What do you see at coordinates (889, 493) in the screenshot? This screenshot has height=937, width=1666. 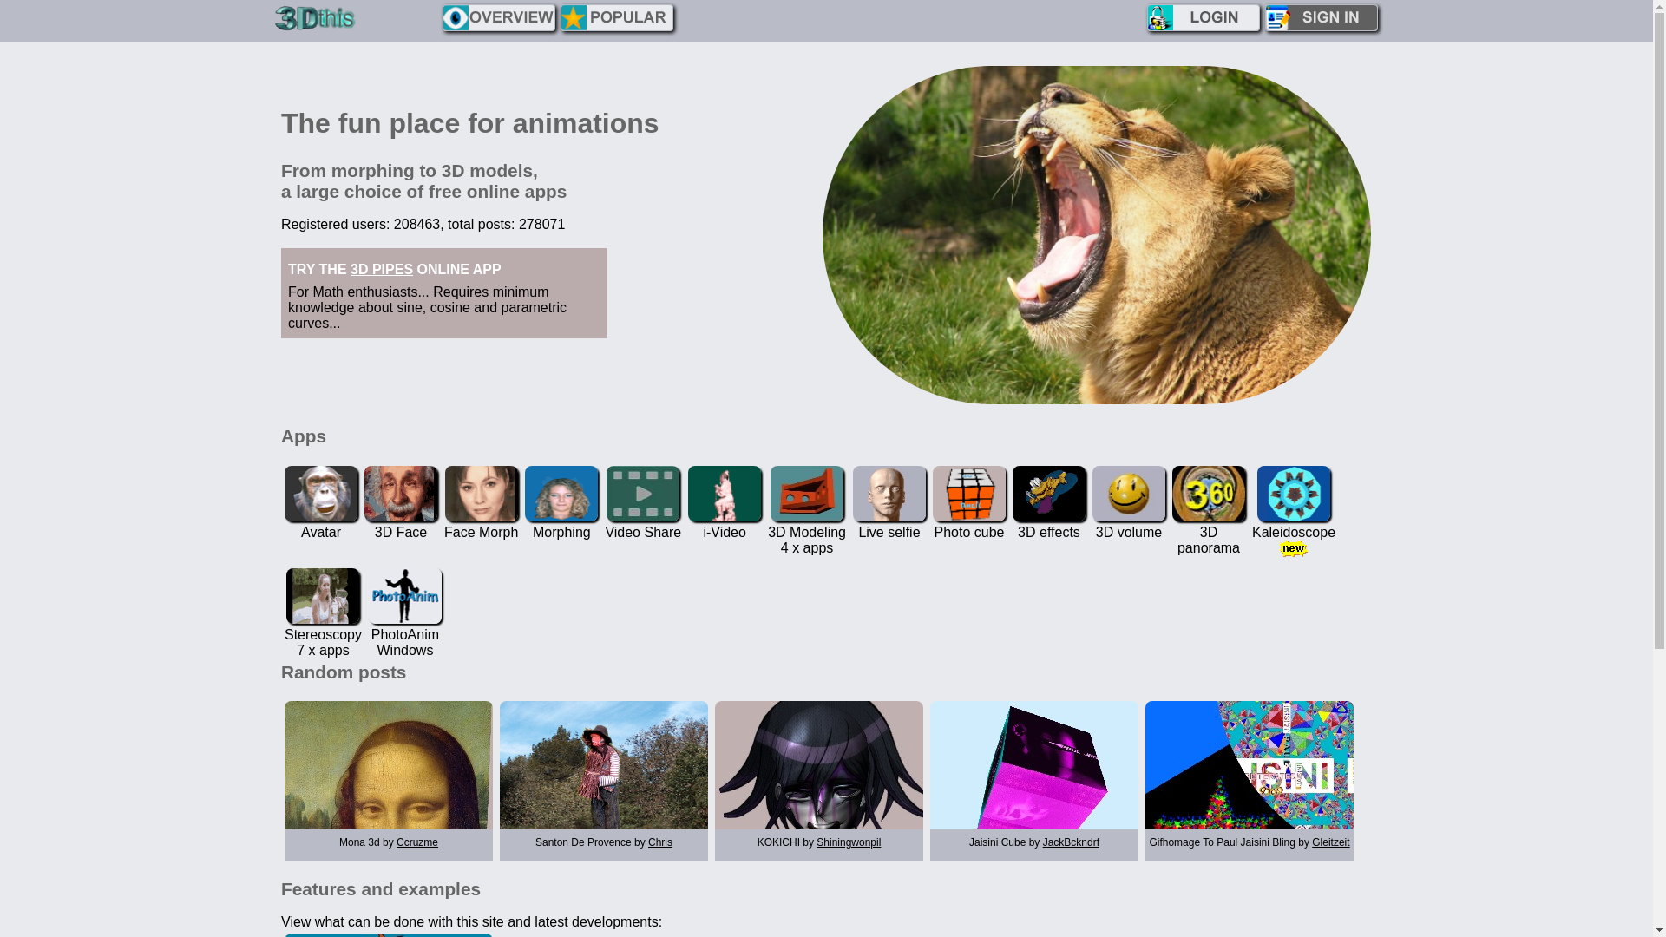 I see `Create an animated selfie` at bounding box center [889, 493].